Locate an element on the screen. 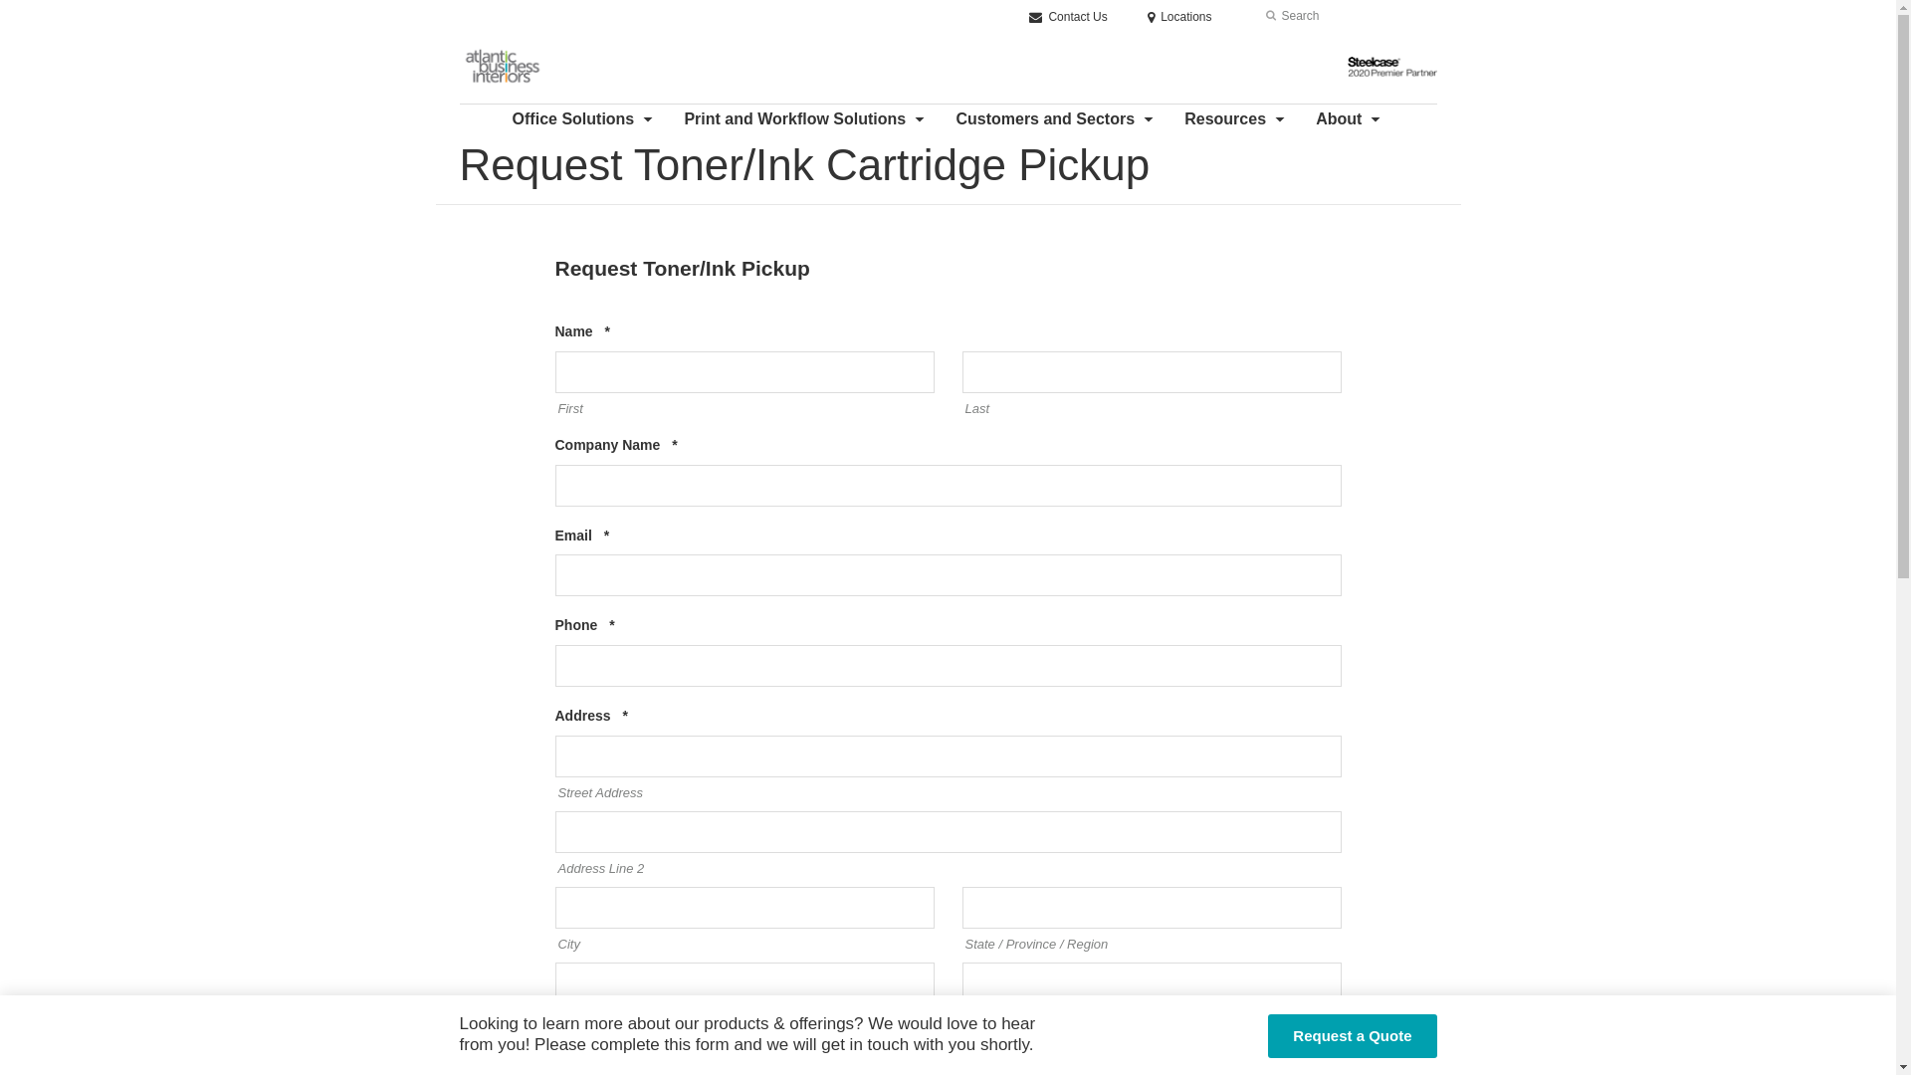 The height and width of the screenshot is (1075, 1911). Steelcase 2020 Premier Partner is located at coordinates (1392, 67).